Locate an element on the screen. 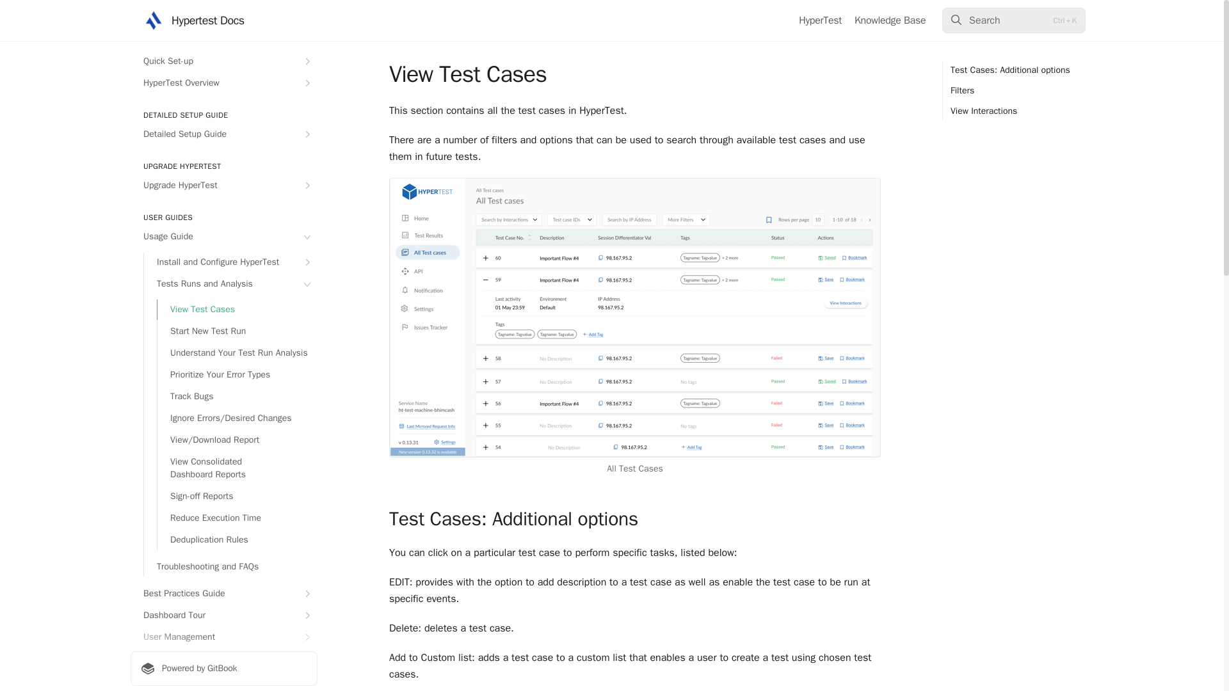 Image resolution: width=1229 pixels, height=691 pixels. HyperTest Overview is located at coordinates (223, 83).